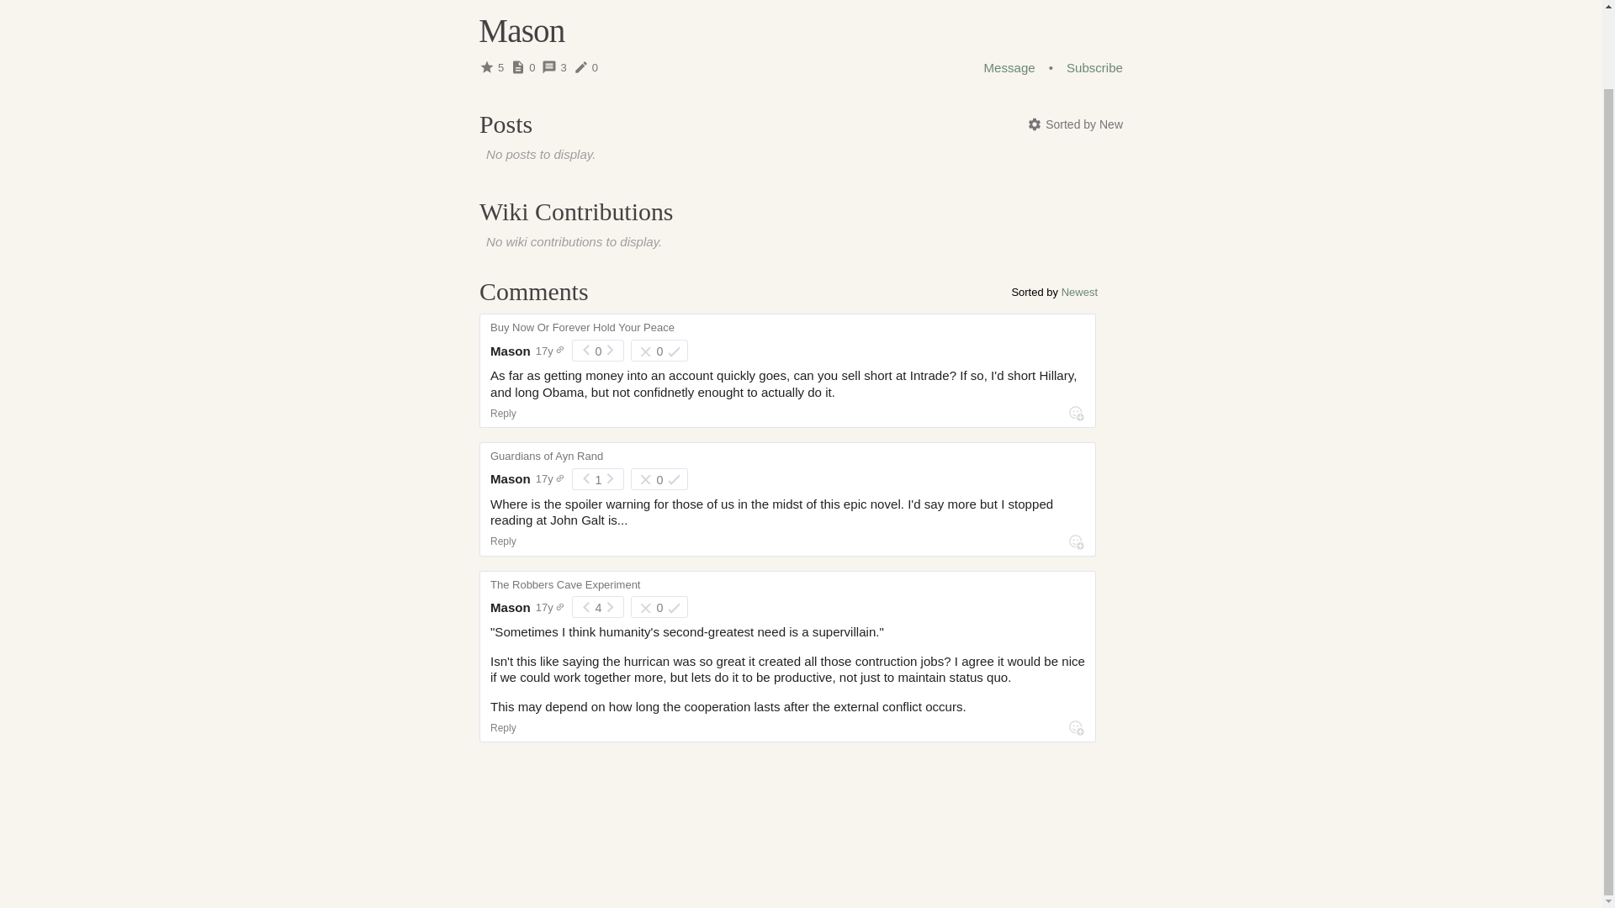  Describe the element at coordinates (547, 452) in the screenshot. I see `Guardians of Ayn Rand` at that location.